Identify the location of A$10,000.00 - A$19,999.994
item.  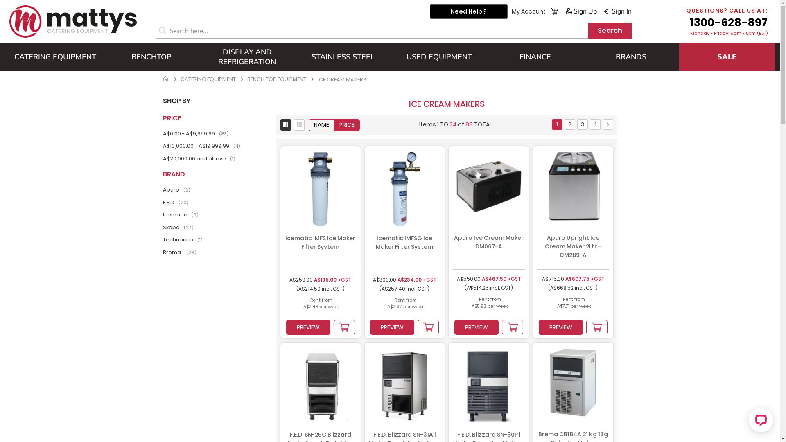
(202, 146).